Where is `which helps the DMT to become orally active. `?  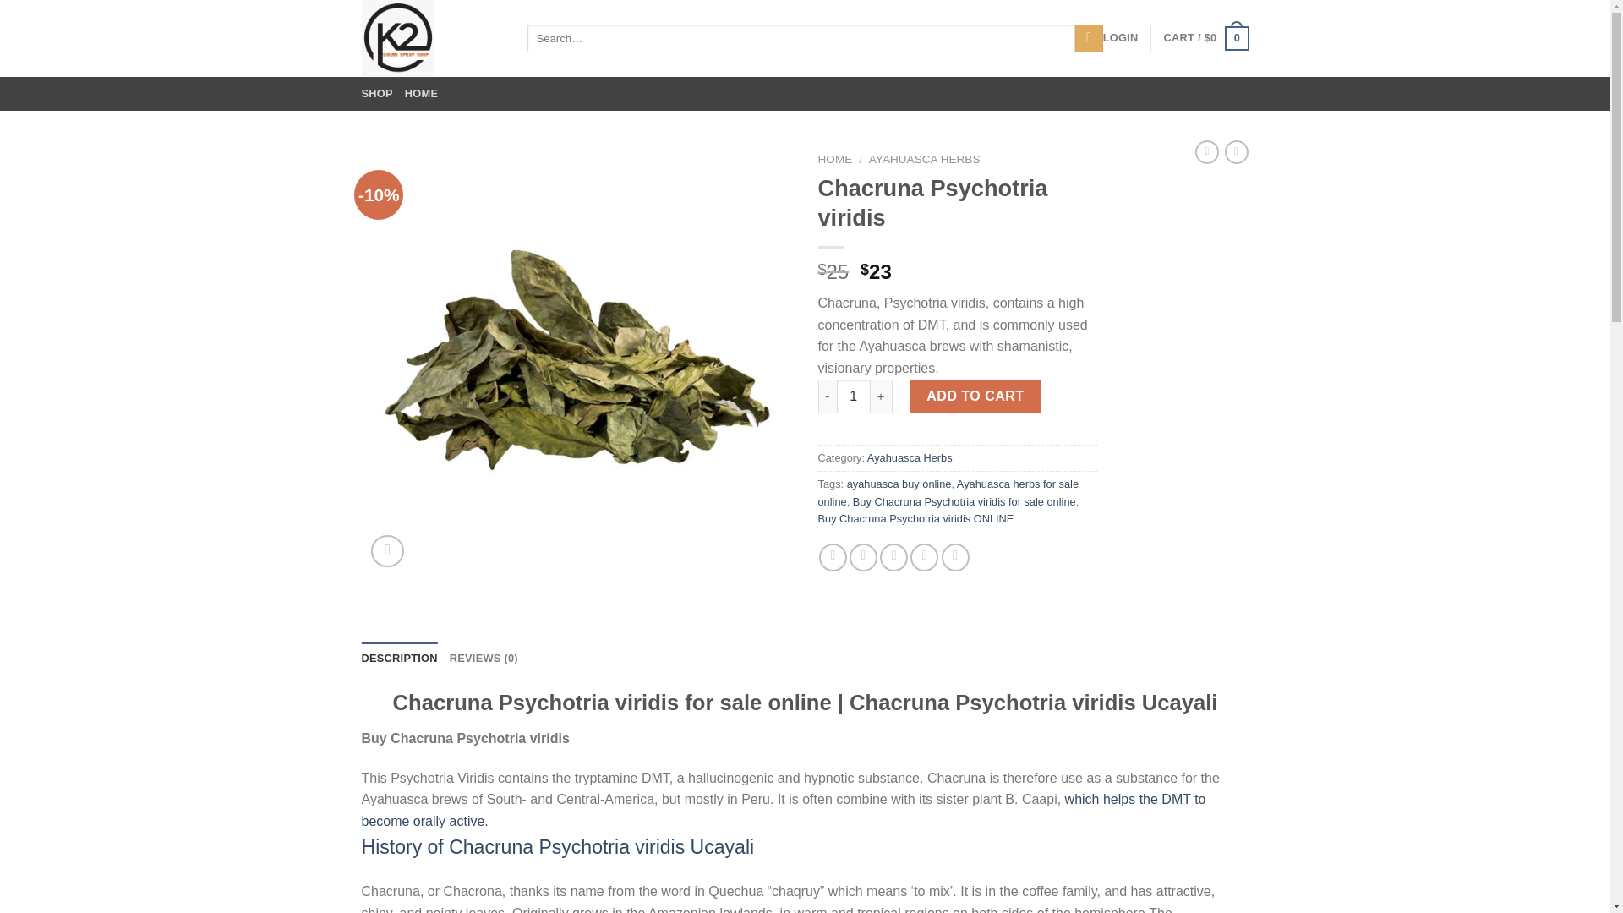 which helps the DMT to become orally active.  is located at coordinates (784, 810).